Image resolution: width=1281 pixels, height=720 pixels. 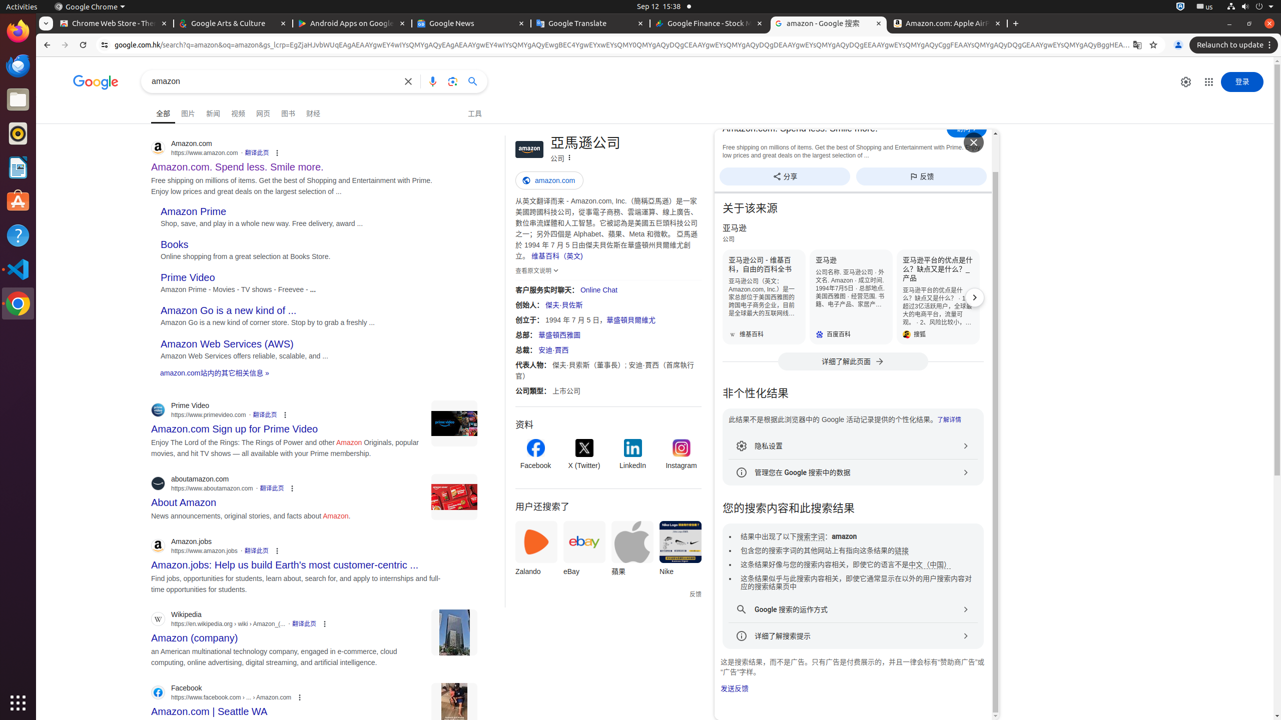 I want to click on Files, so click(x=18, y=100).